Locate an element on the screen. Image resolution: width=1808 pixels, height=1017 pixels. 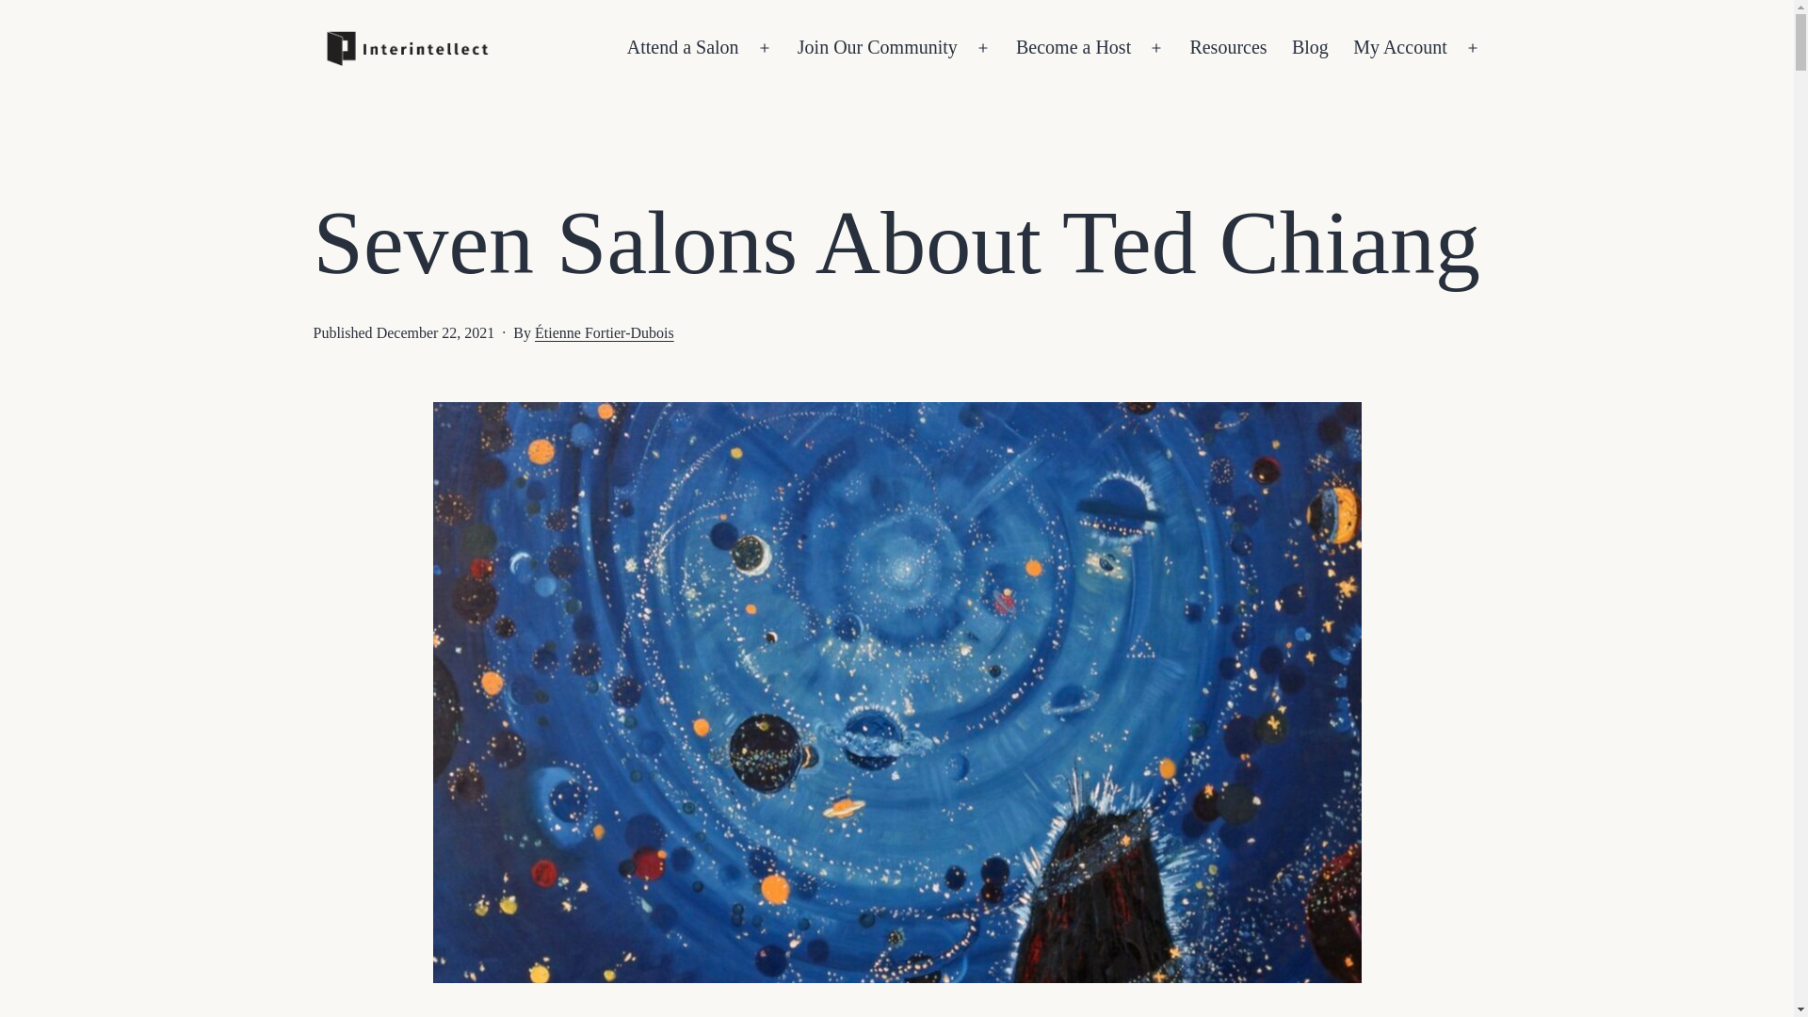
Join Our Community is located at coordinates (877, 47).